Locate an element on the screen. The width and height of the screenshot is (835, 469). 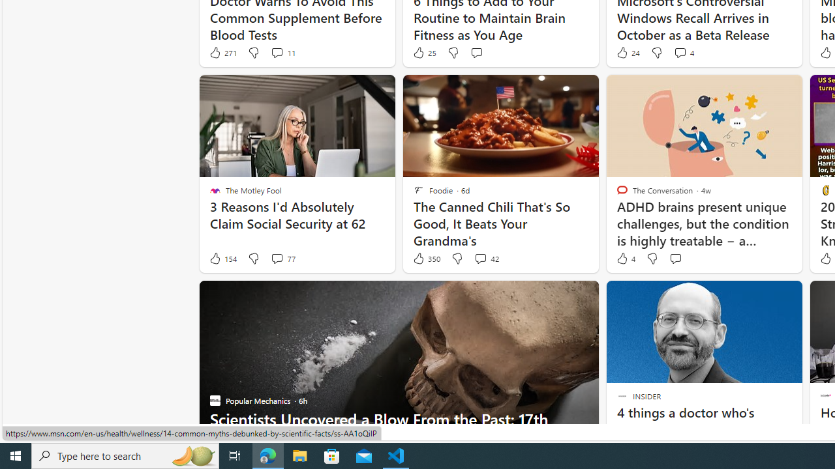
24 Like is located at coordinates (628, 52).